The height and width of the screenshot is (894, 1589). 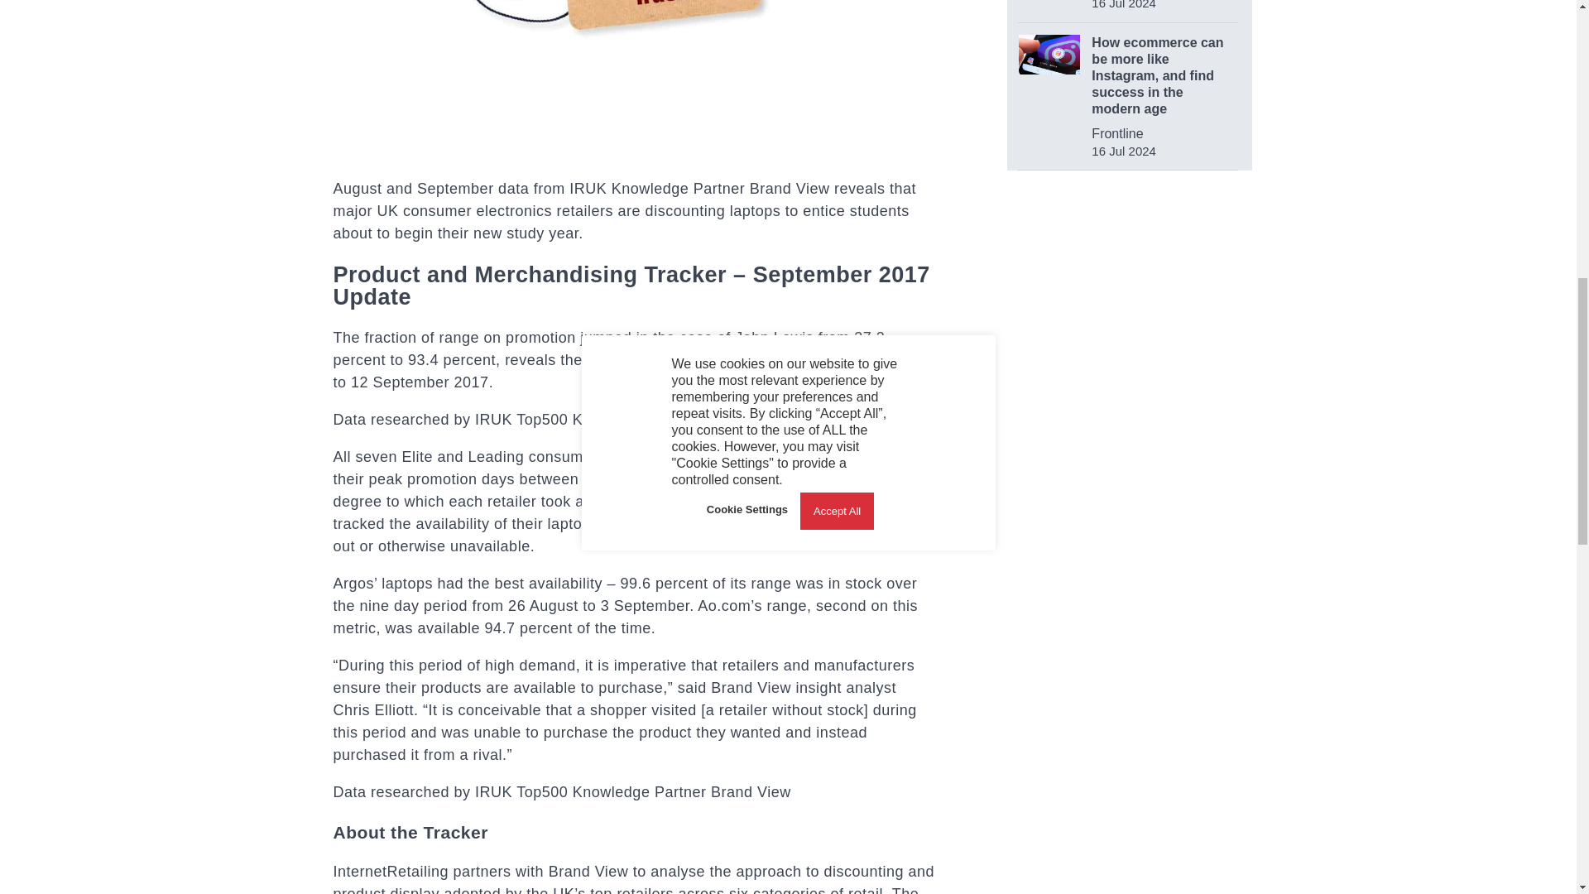 What do you see at coordinates (1129, 299) in the screenshot?
I see `3rd party ad content` at bounding box center [1129, 299].